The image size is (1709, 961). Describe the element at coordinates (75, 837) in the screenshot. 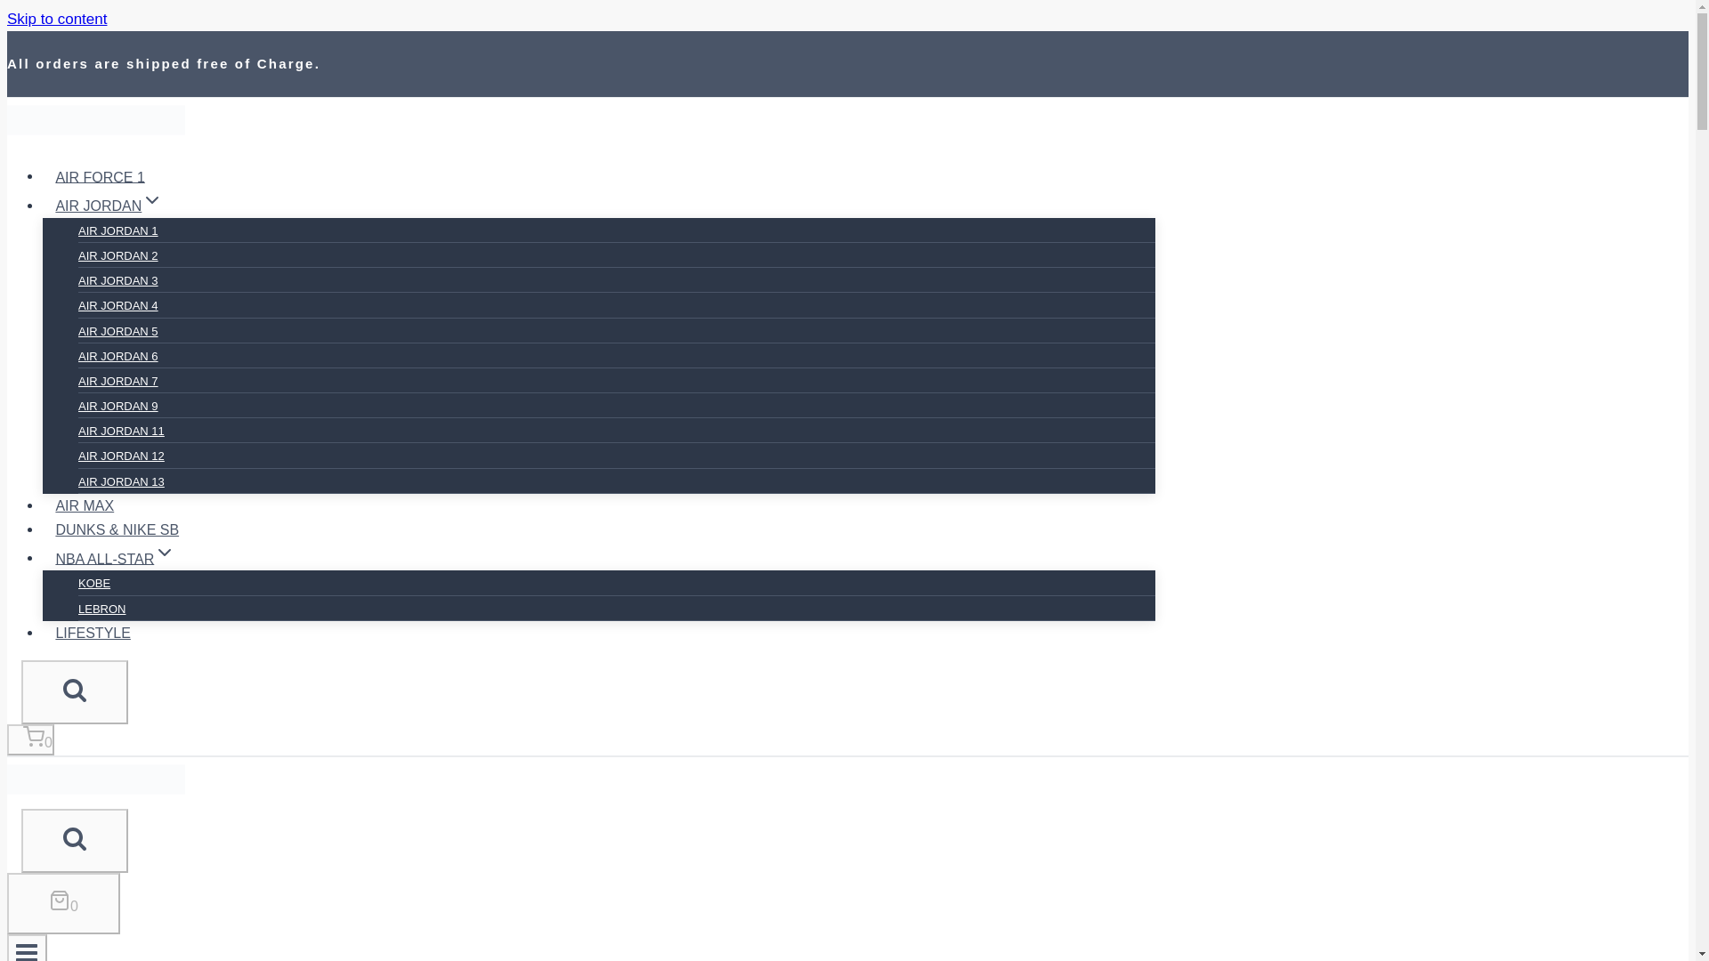

I see `SEARCH` at that location.